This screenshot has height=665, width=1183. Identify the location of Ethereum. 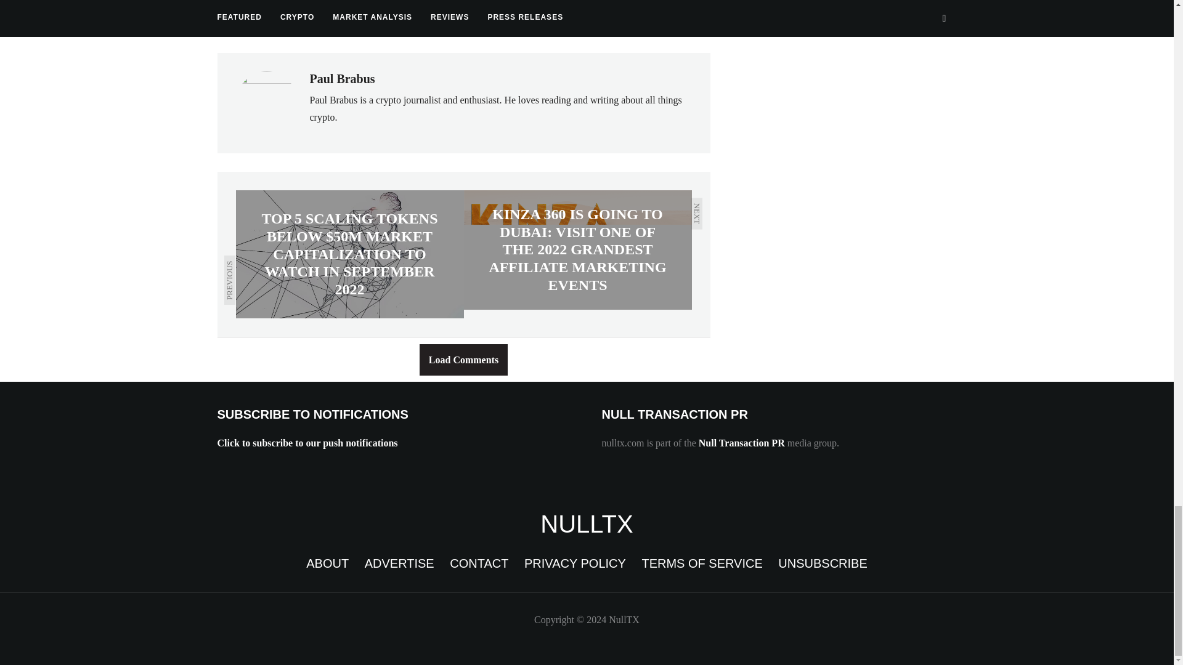
(305, 21).